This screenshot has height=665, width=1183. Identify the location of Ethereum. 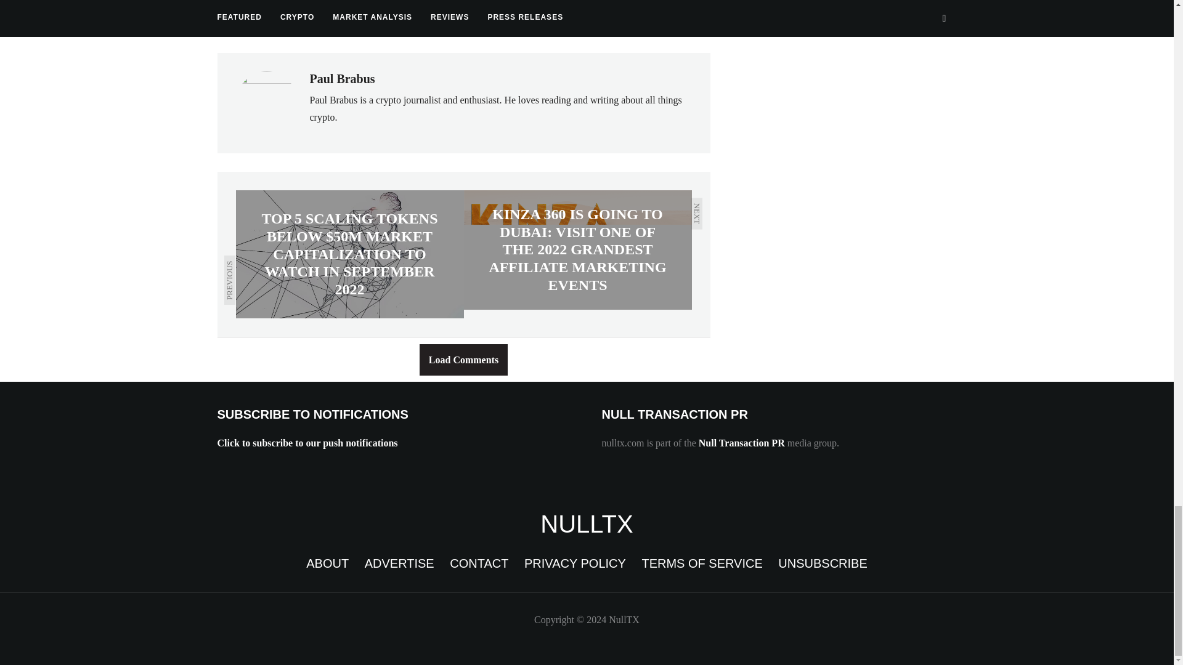
(305, 21).